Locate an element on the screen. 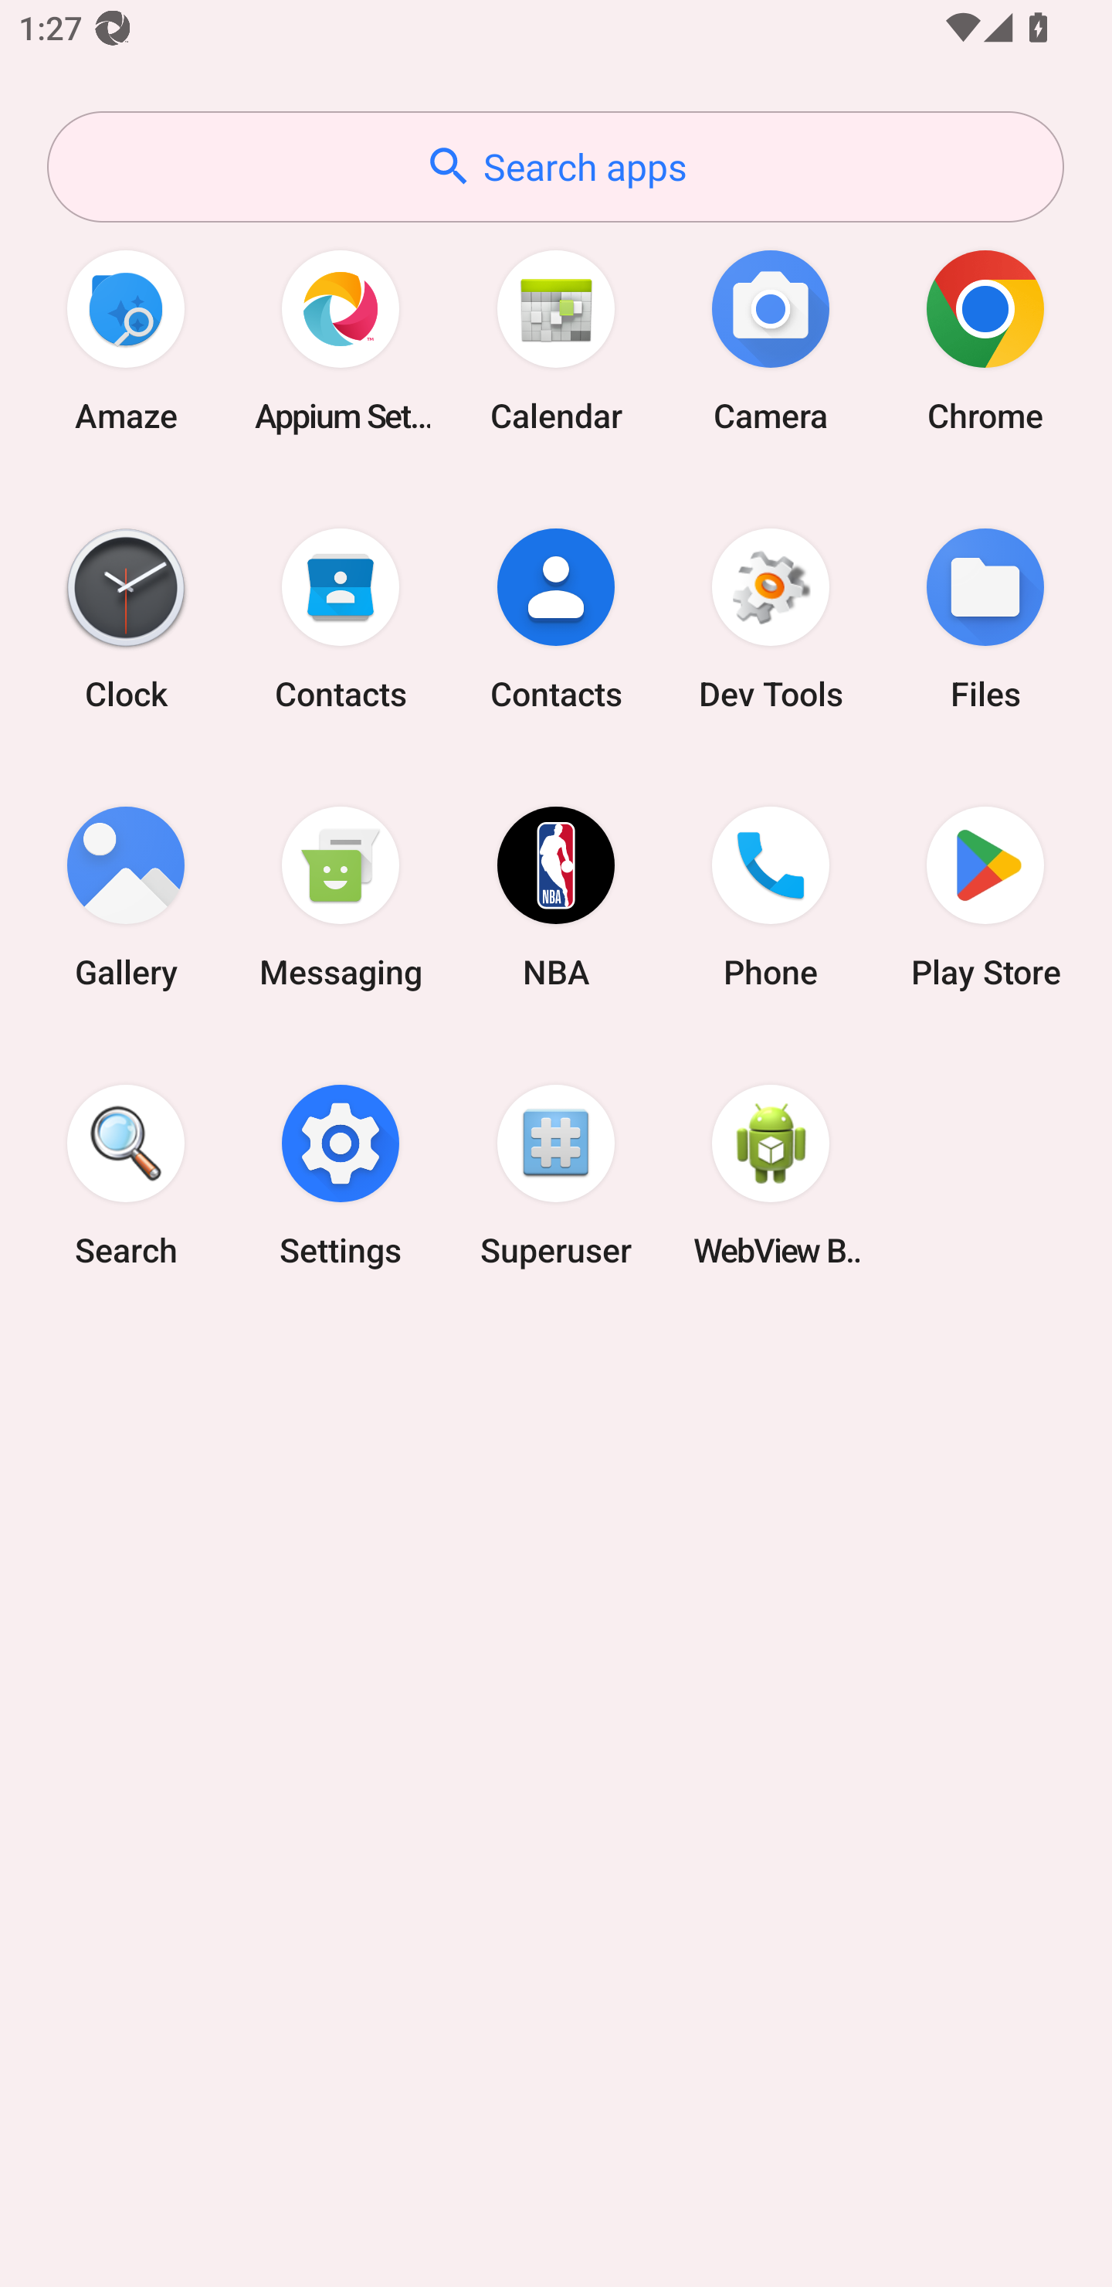 Image resolution: width=1112 pixels, height=2287 pixels. Superuser is located at coordinates (556, 1174).